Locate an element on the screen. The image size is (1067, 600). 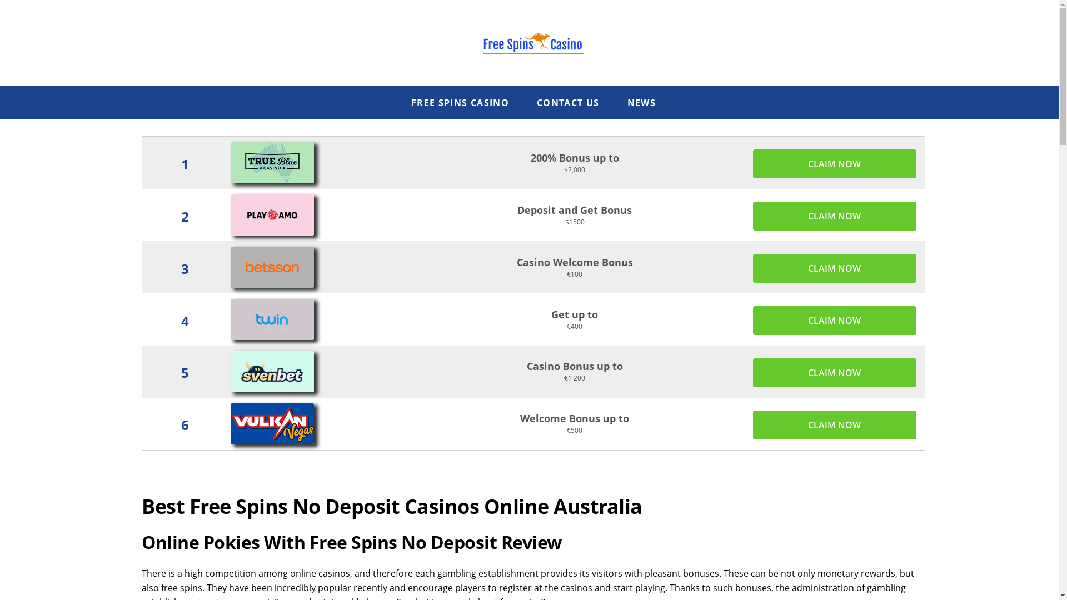
CONTACT US is located at coordinates (568, 103).